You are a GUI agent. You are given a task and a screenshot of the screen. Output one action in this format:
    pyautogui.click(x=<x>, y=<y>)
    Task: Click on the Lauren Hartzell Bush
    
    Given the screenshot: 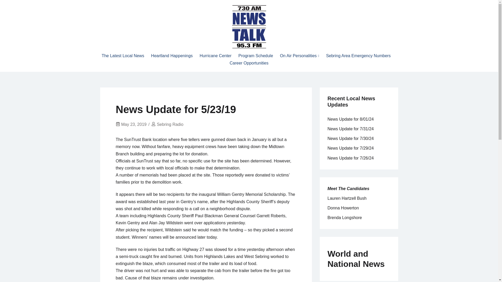 What is the action you would take?
    pyautogui.click(x=347, y=198)
    